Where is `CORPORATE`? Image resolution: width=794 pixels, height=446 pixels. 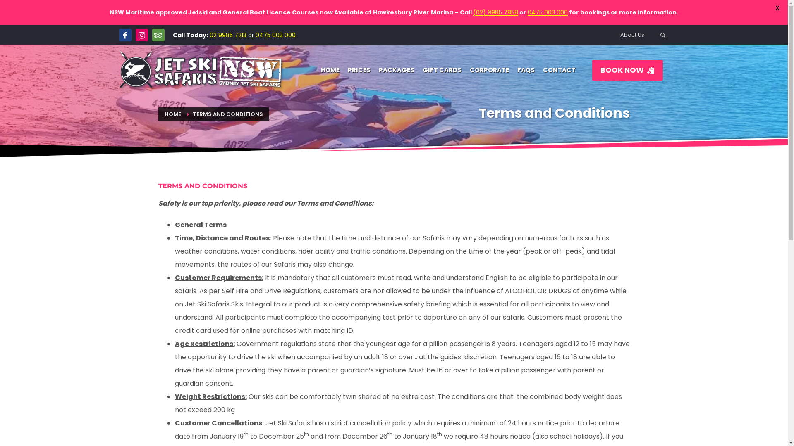 CORPORATE is located at coordinates (490, 70).